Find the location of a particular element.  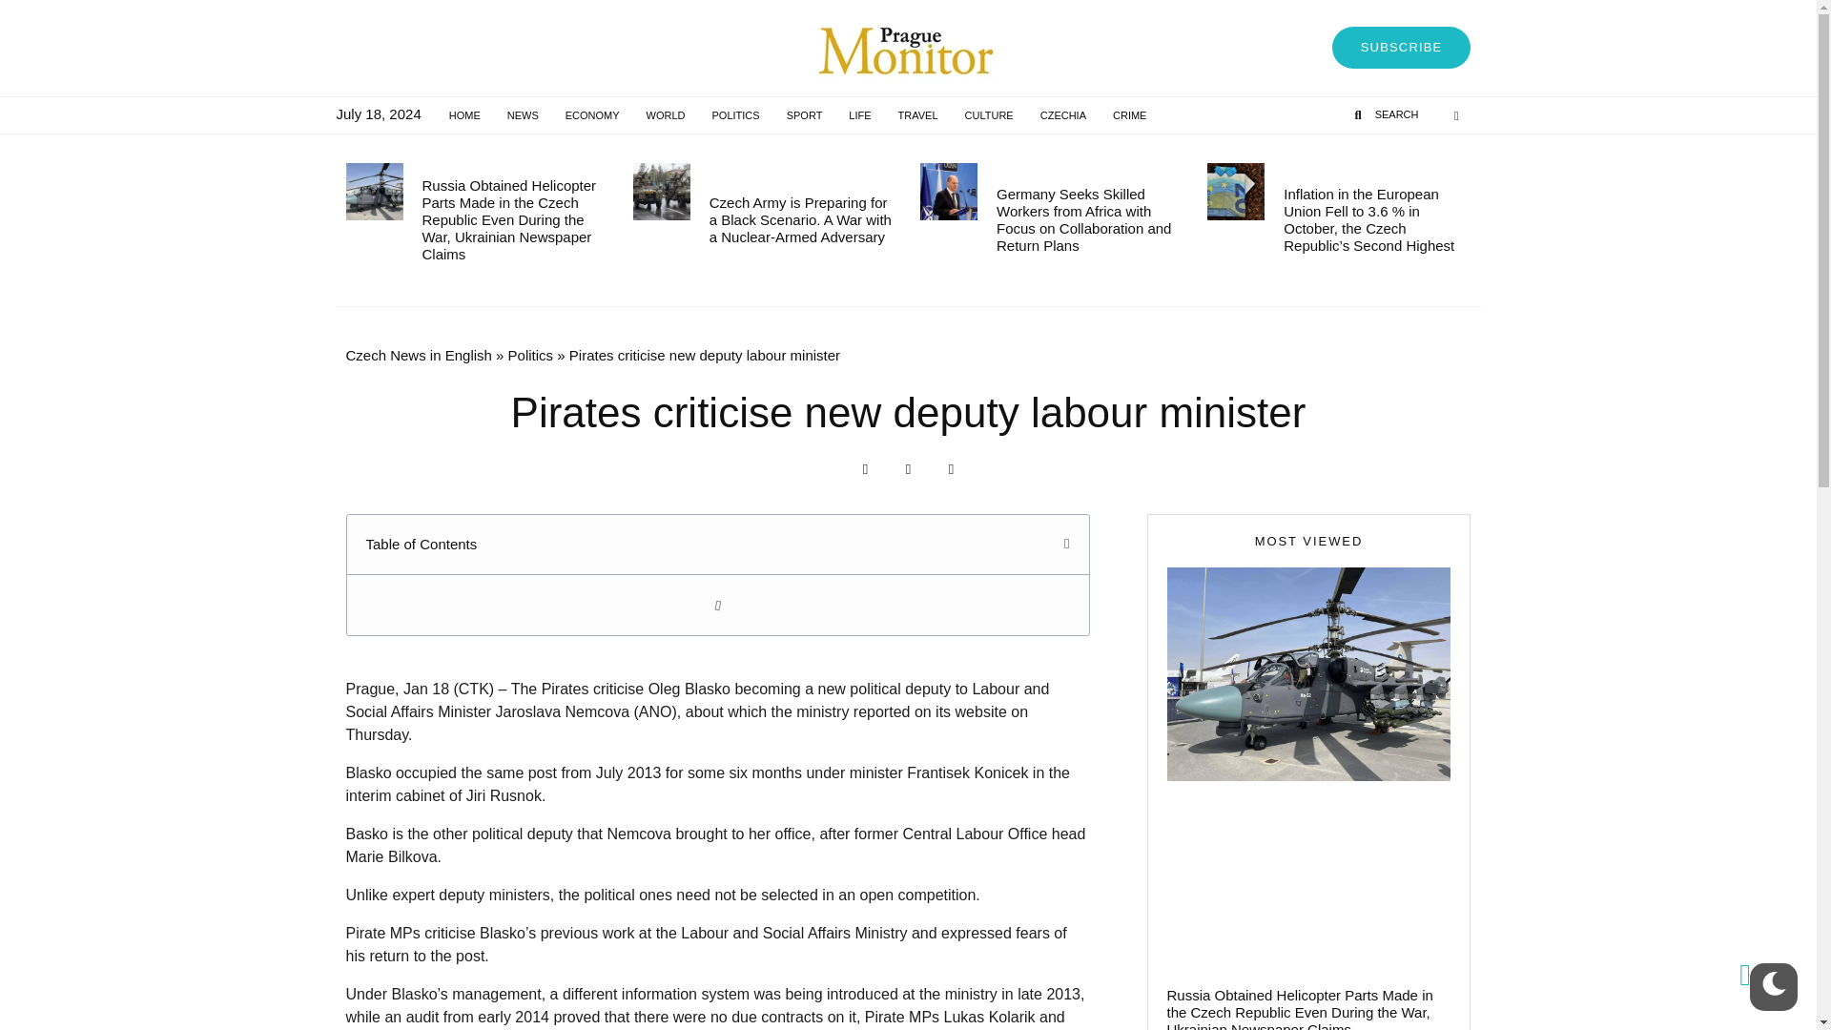

WORLD is located at coordinates (666, 114).